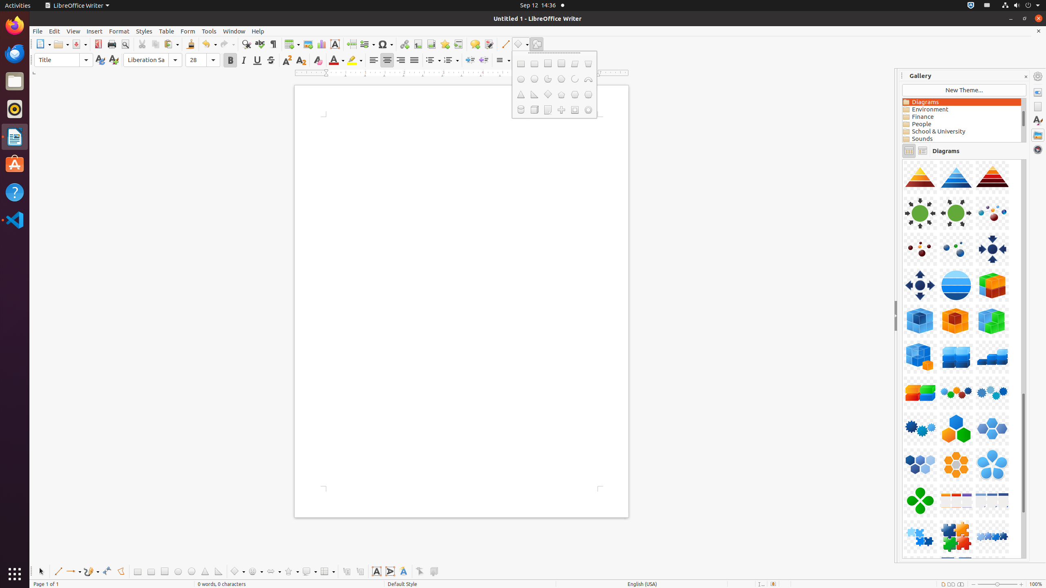 Image resolution: width=1046 pixels, height=588 pixels. I want to click on Text Box, so click(377, 572).